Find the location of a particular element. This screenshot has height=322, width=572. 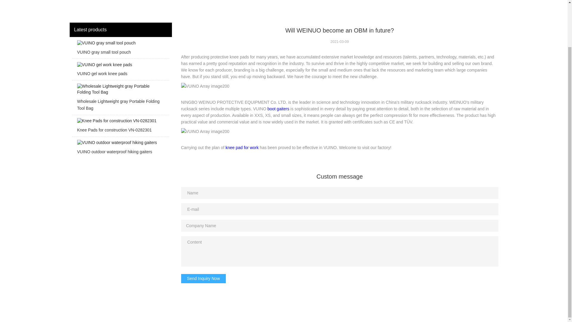

Send Inquiry Now is located at coordinates (203, 278).